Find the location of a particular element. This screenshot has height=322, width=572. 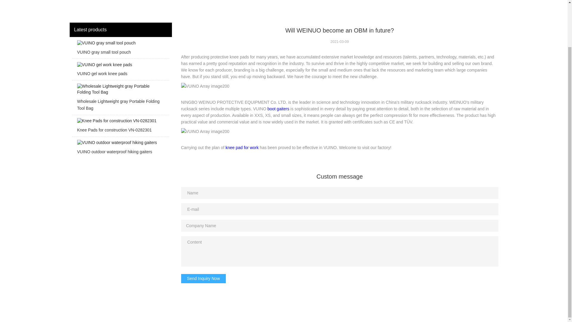

Send Inquiry Now is located at coordinates (203, 278).